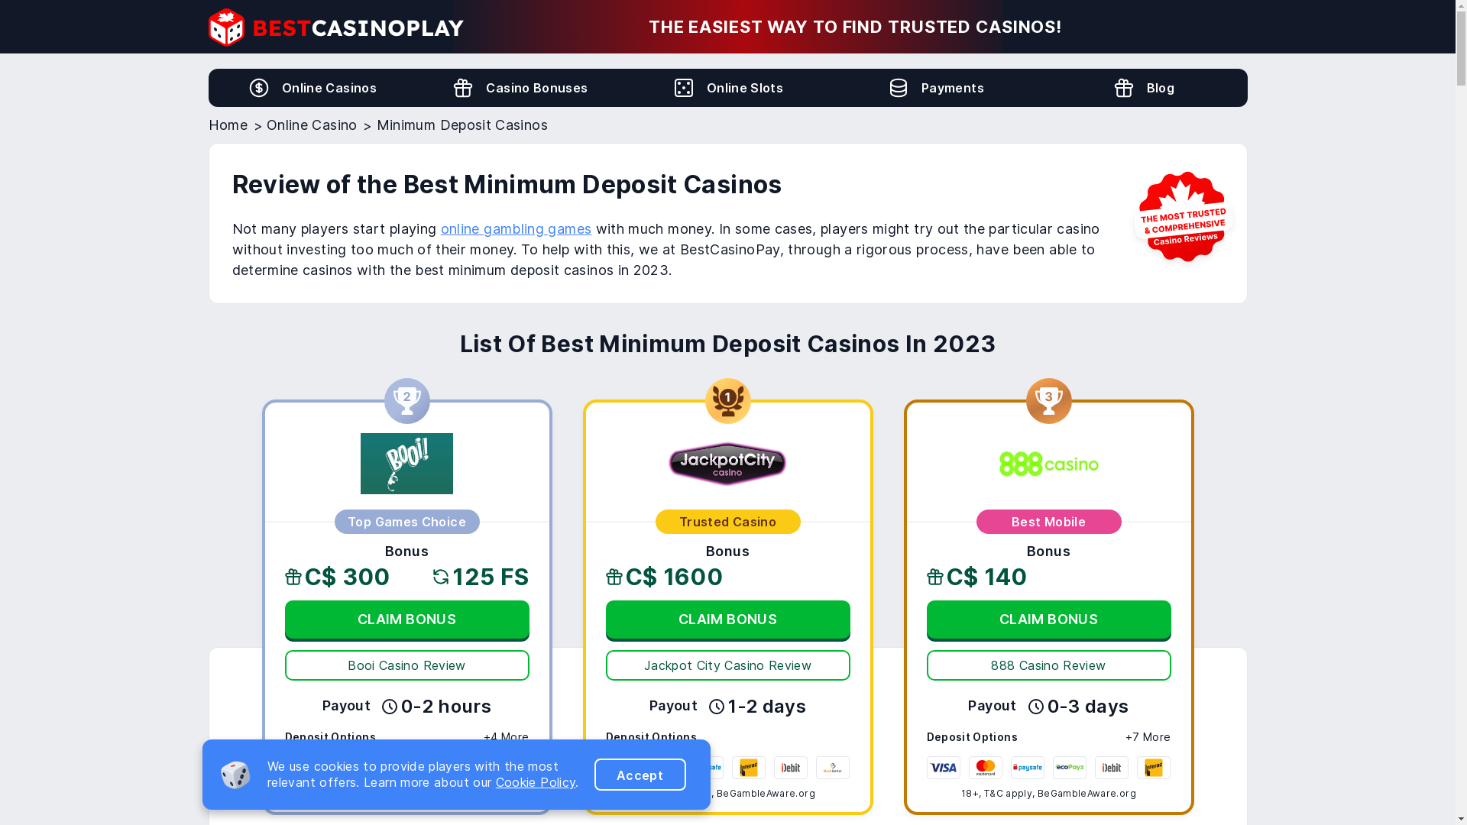  I want to click on Jackpot City Casino Review, so click(727, 466).